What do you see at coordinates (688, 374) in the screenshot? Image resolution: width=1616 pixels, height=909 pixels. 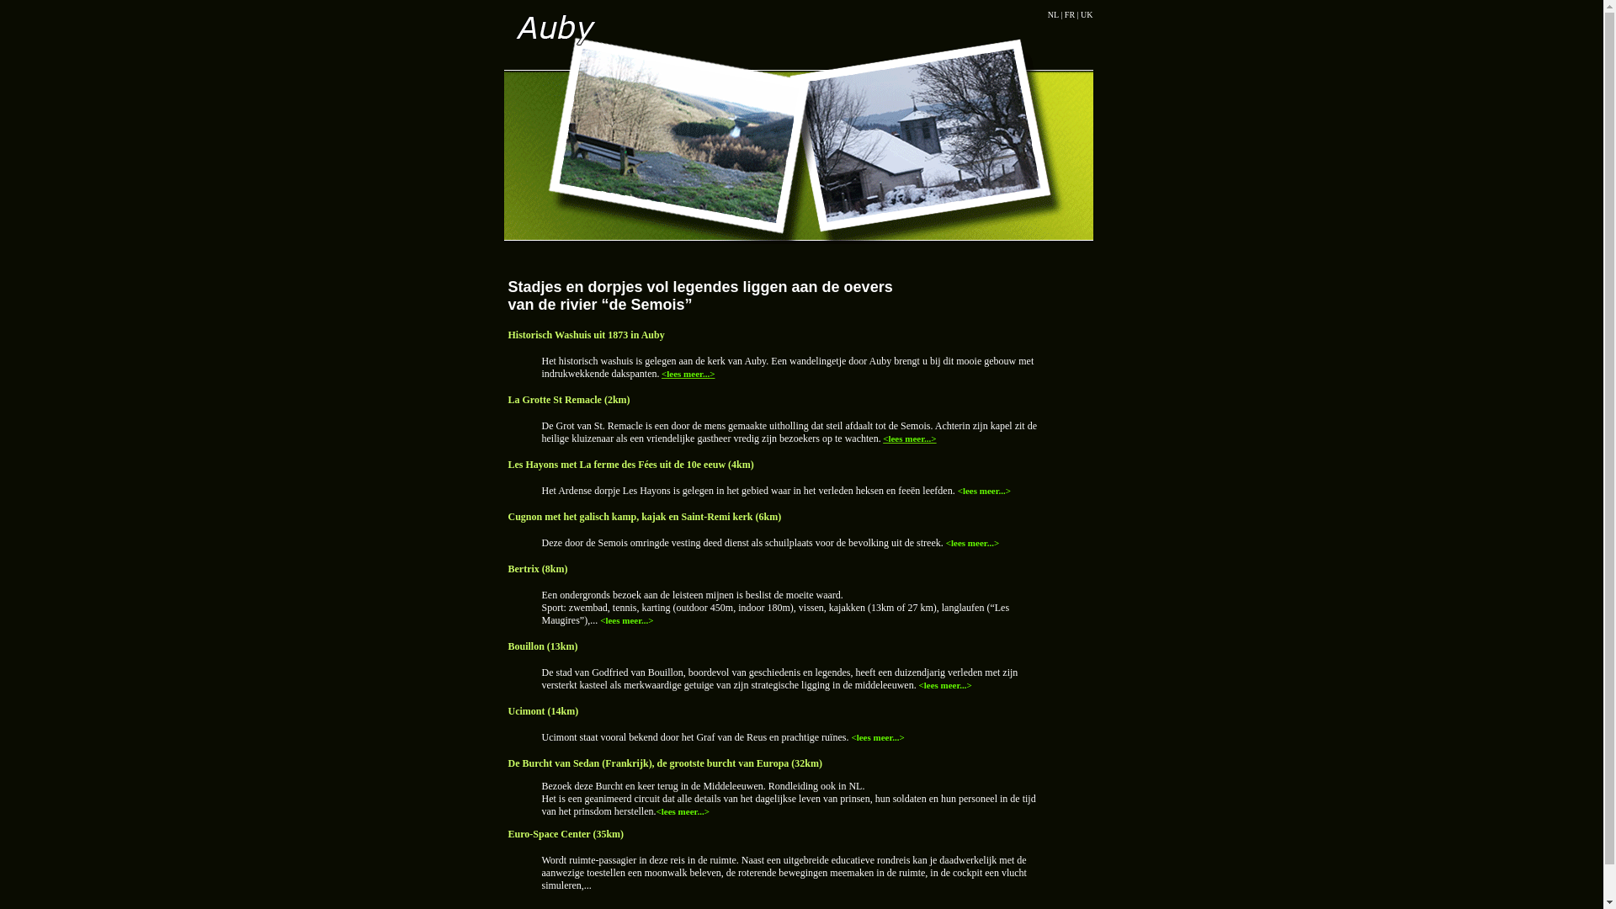 I see `<lees meer...>` at bounding box center [688, 374].